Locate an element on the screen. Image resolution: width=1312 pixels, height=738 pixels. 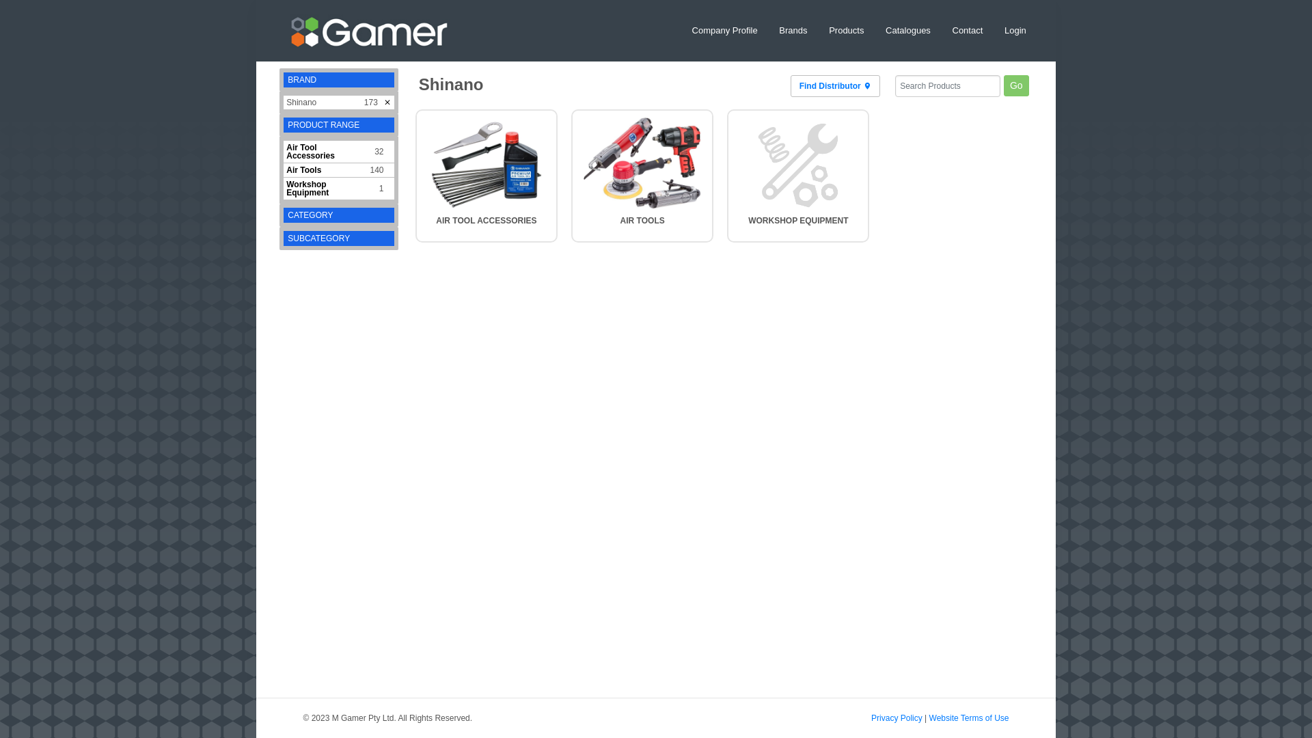
BRAND is located at coordinates (302, 80).